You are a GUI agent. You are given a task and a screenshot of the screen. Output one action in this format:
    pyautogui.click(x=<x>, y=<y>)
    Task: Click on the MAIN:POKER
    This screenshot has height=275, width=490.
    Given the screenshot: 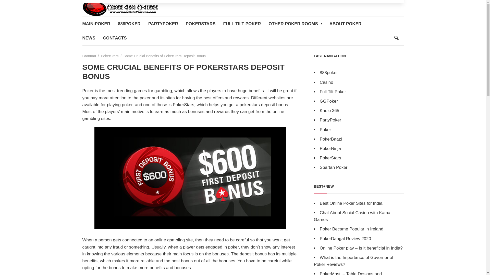 What is the action you would take?
    pyautogui.click(x=100, y=24)
    